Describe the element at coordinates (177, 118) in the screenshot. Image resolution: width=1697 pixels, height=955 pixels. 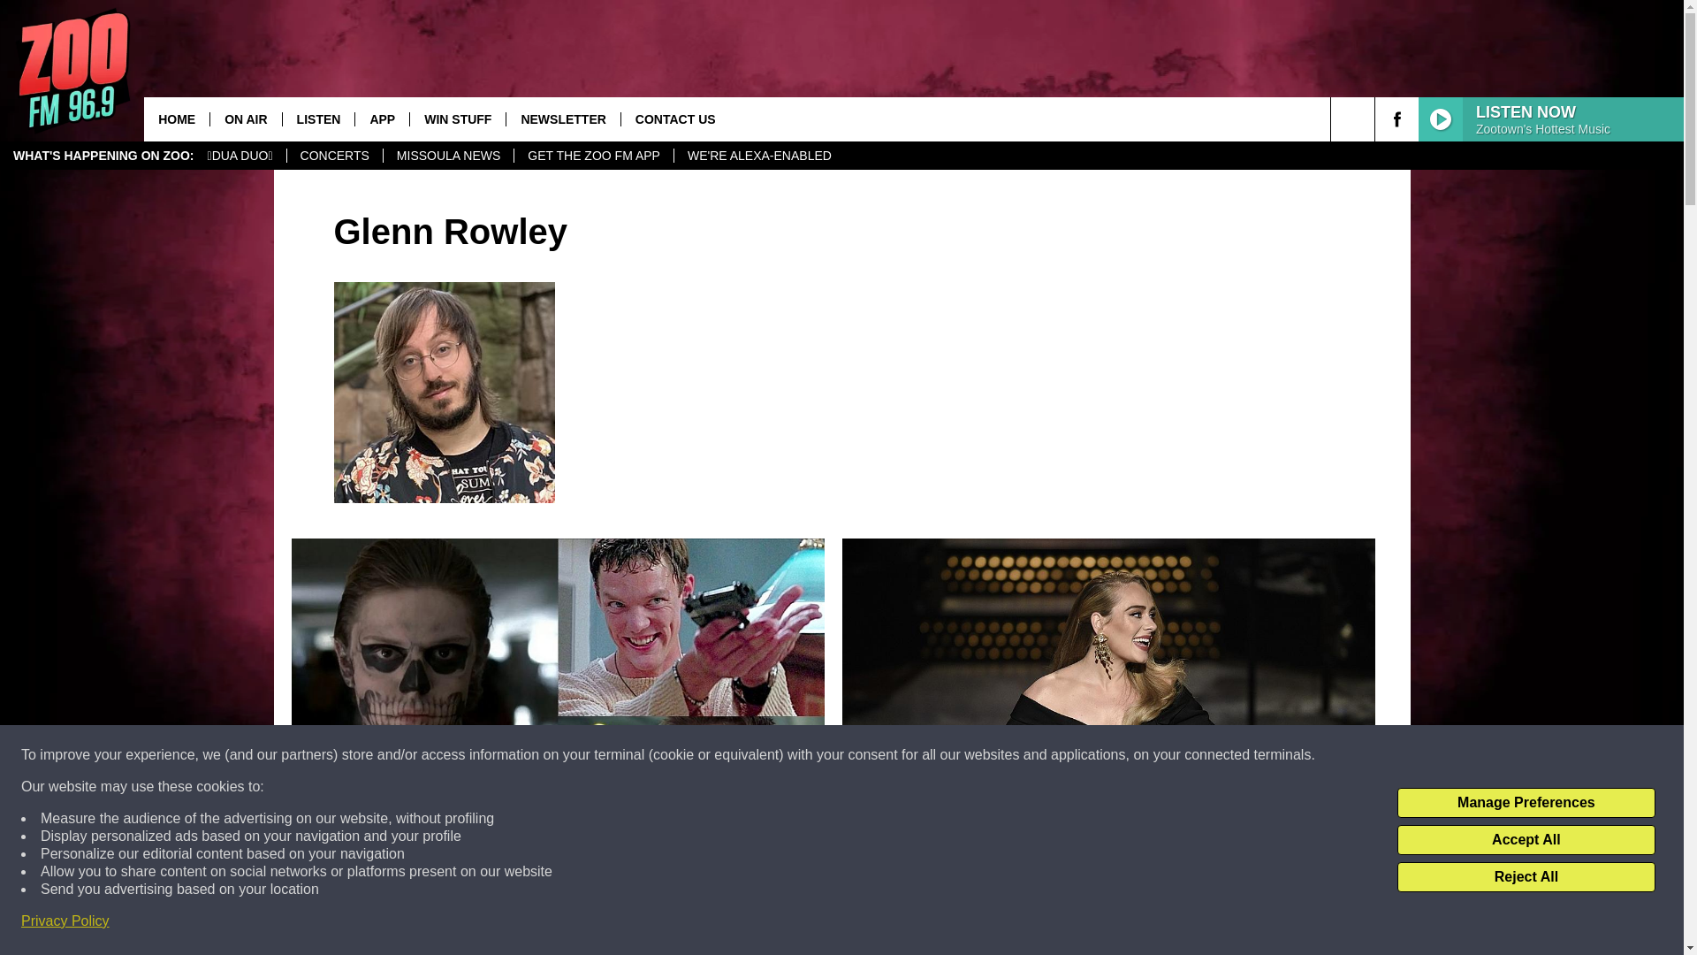
I see `HOME` at that location.